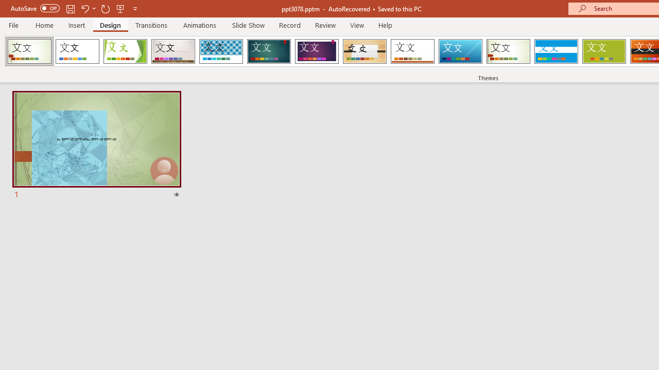  Describe the element at coordinates (365, 51) in the screenshot. I see `Organic` at that location.